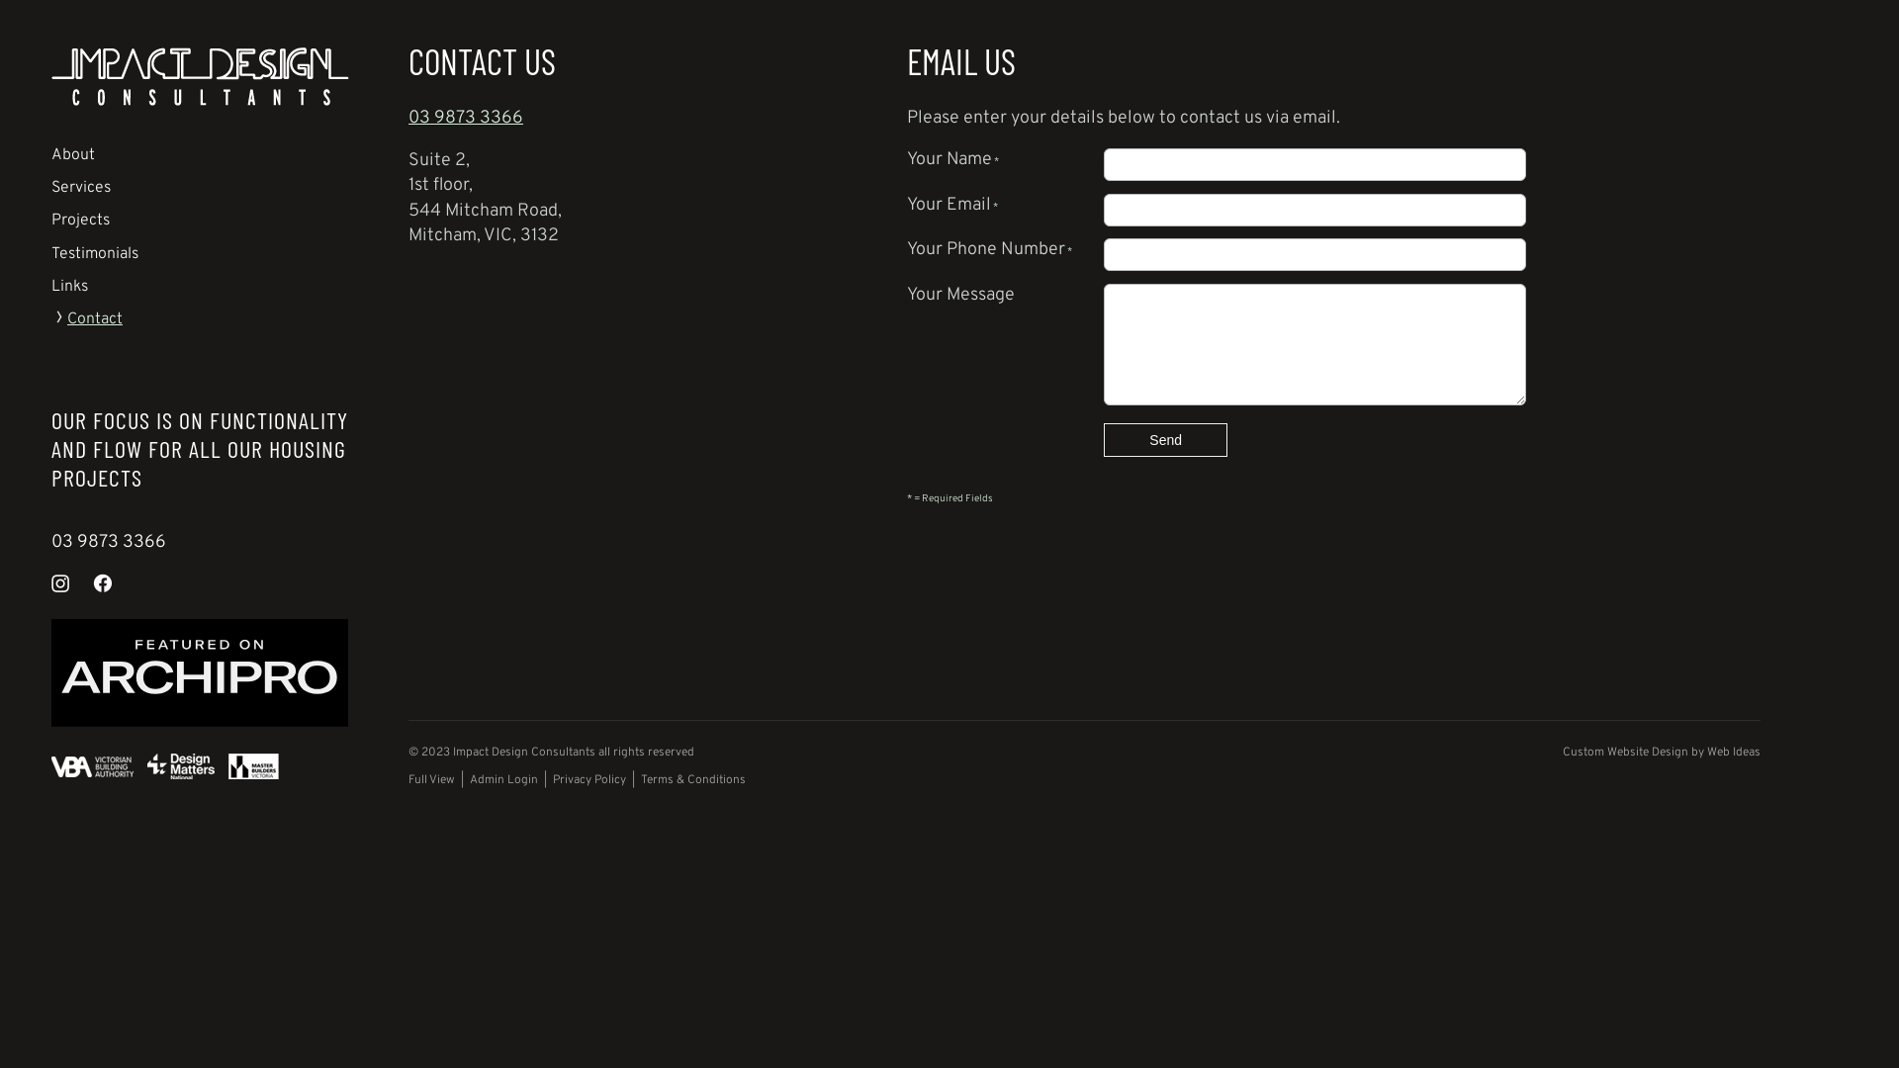  What do you see at coordinates (466, 119) in the screenshot?
I see `03 9873 3366` at bounding box center [466, 119].